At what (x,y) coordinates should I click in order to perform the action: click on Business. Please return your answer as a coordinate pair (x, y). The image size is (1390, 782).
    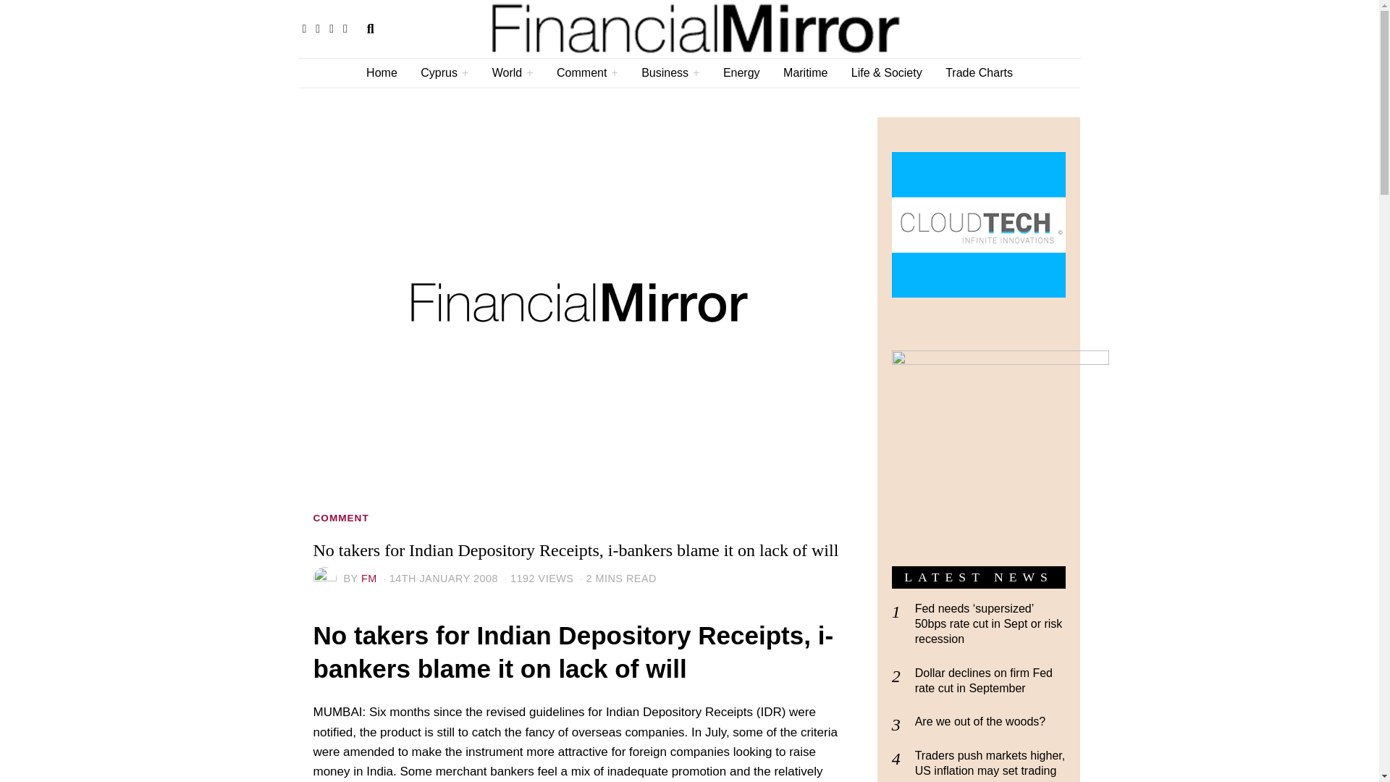
    Looking at the image, I should click on (670, 72).